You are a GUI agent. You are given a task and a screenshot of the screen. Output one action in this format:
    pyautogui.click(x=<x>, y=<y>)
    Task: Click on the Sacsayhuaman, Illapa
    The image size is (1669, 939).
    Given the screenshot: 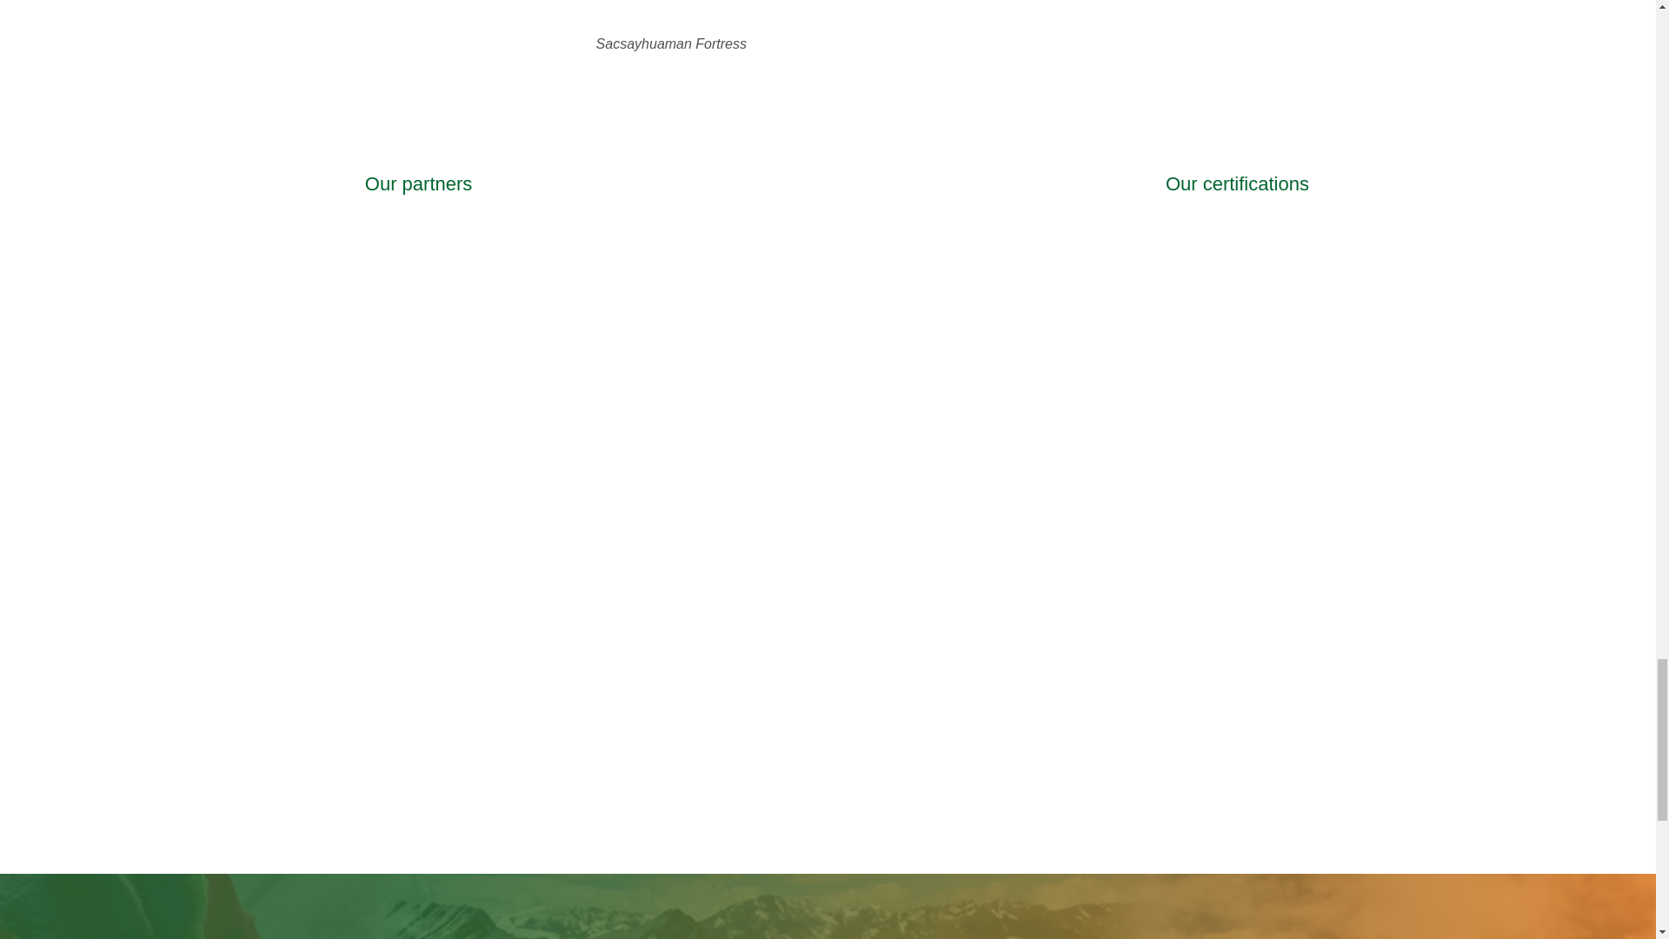 What is the action you would take?
    pyautogui.click(x=848, y=13)
    